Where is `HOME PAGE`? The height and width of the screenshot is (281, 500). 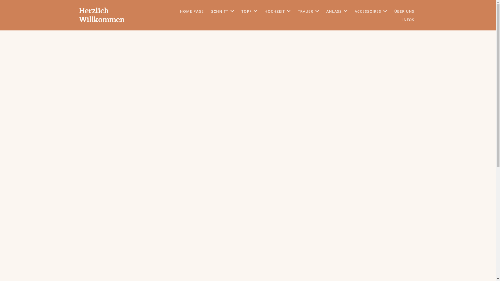 HOME PAGE is located at coordinates (192, 11).